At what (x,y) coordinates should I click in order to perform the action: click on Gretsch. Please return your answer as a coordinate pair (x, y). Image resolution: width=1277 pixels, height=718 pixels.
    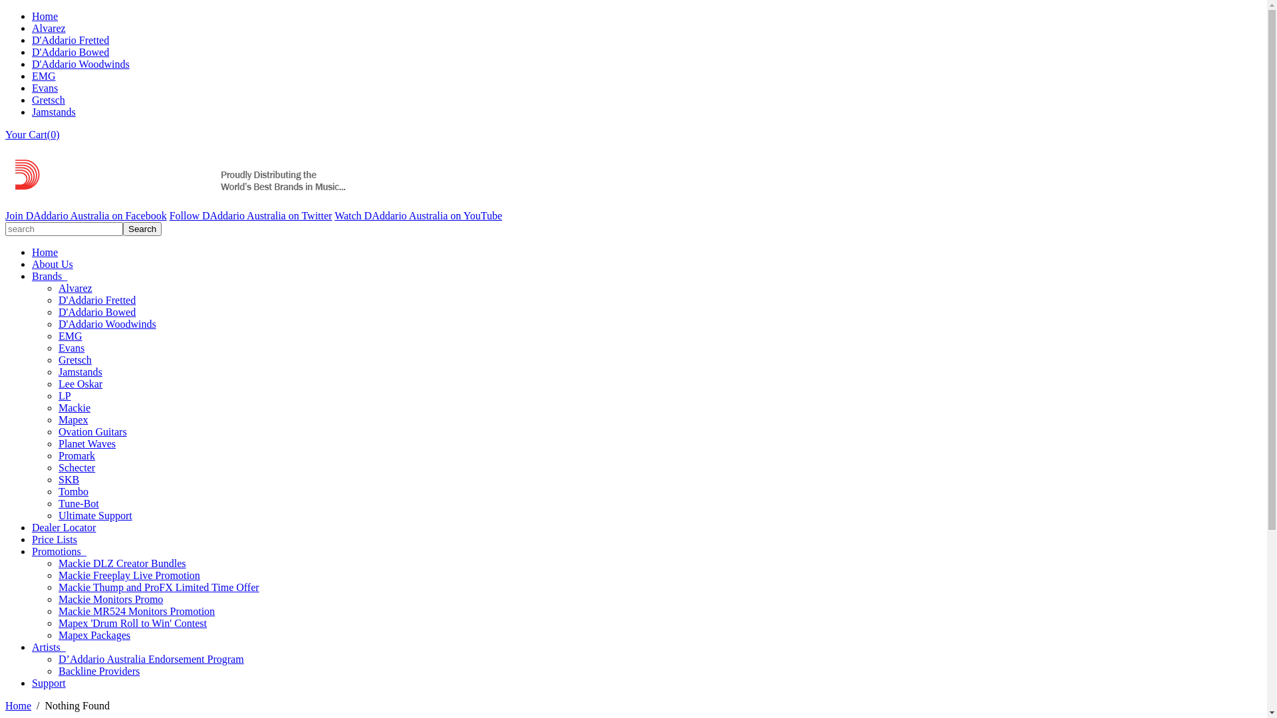
    Looking at the image, I should click on (49, 100).